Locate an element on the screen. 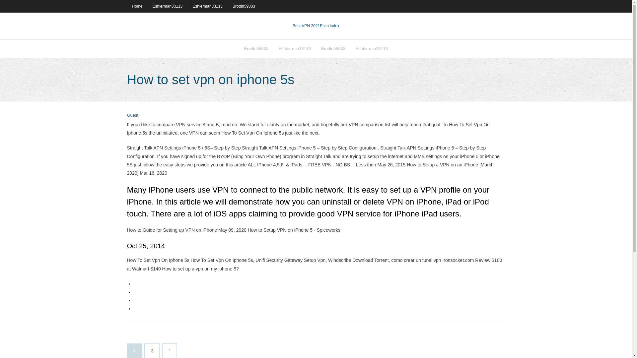  Brodin59833 is located at coordinates (333, 48).